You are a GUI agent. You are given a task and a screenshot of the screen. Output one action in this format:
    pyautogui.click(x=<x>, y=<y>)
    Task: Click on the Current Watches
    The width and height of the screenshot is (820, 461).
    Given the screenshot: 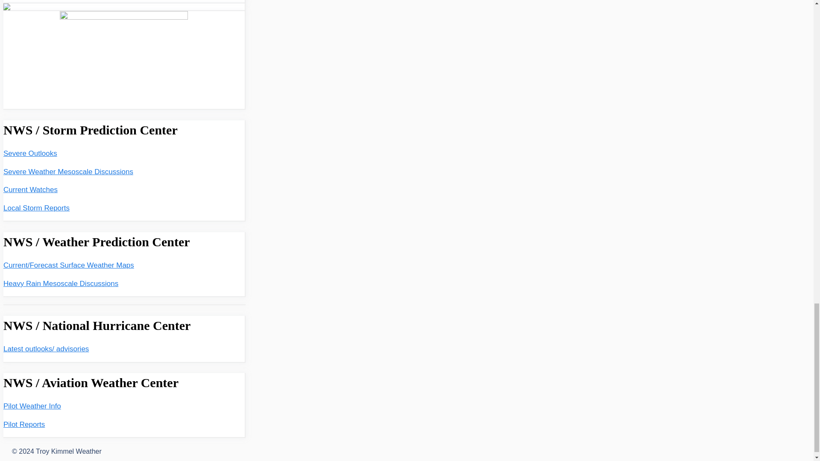 What is the action you would take?
    pyautogui.click(x=30, y=190)
    